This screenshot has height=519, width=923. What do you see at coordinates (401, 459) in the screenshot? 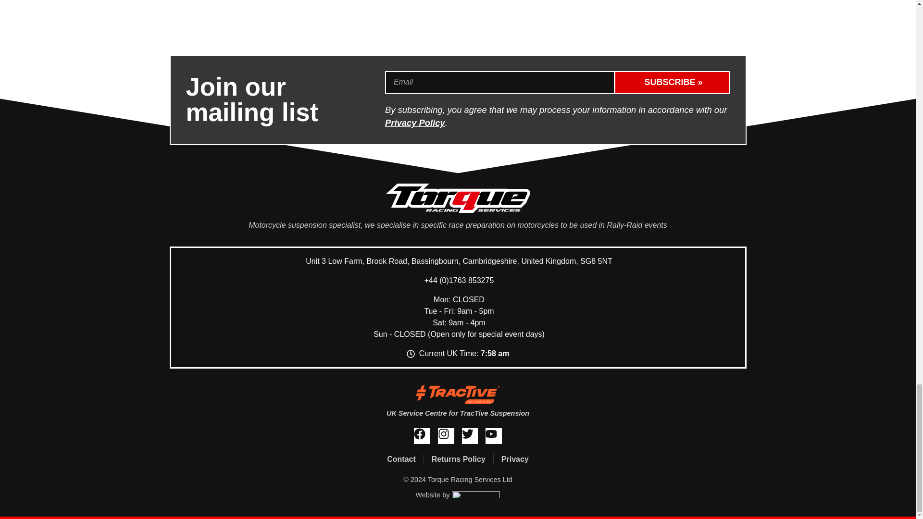
I see `Contact` at bounding box center [401, 459].